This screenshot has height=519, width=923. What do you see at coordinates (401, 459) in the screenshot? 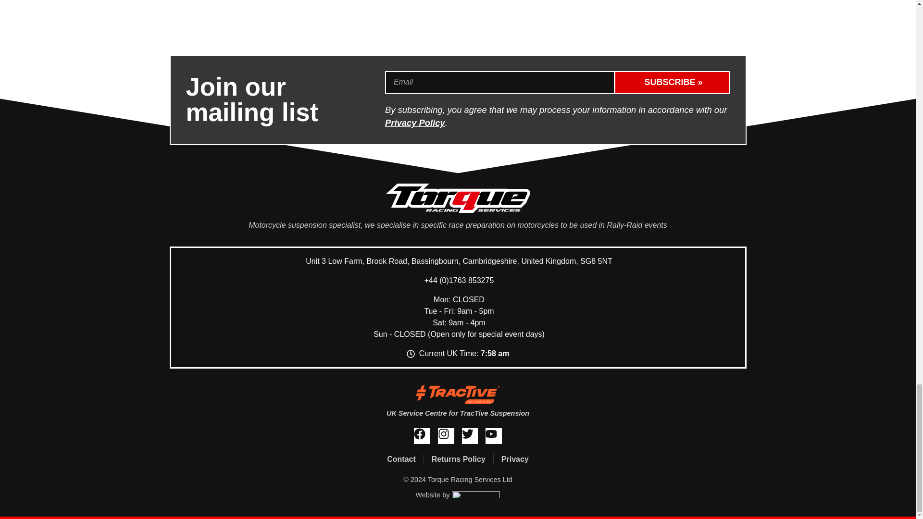
I see `Contact` at bounding box center [401, 459].